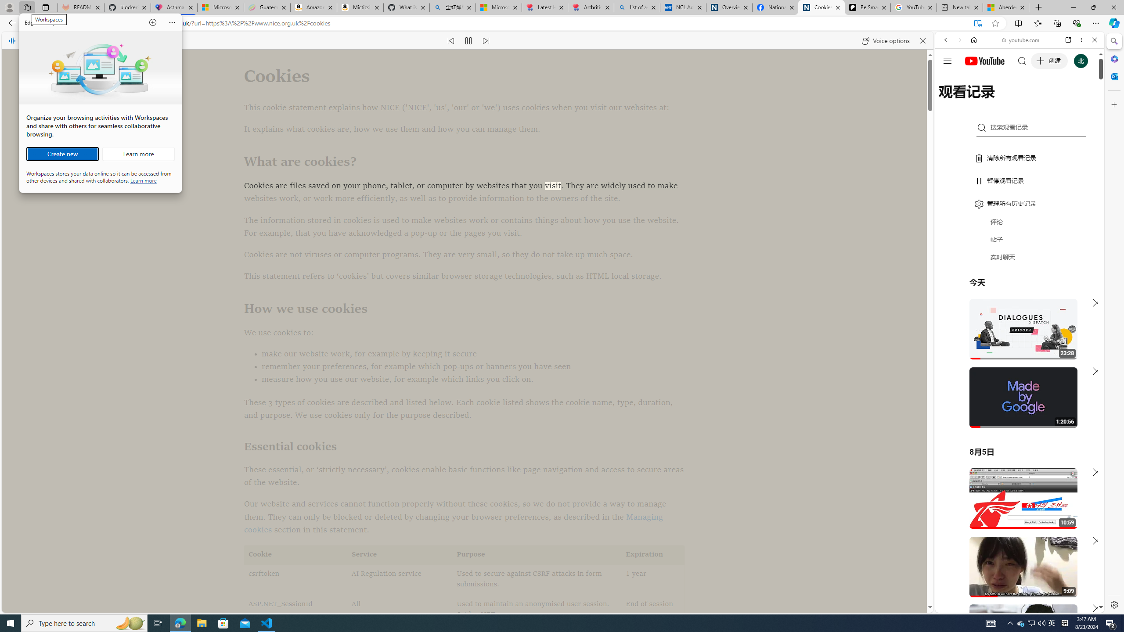 The image size is (1124, 632). I want to click on Show desktop, so click(1123, 623).